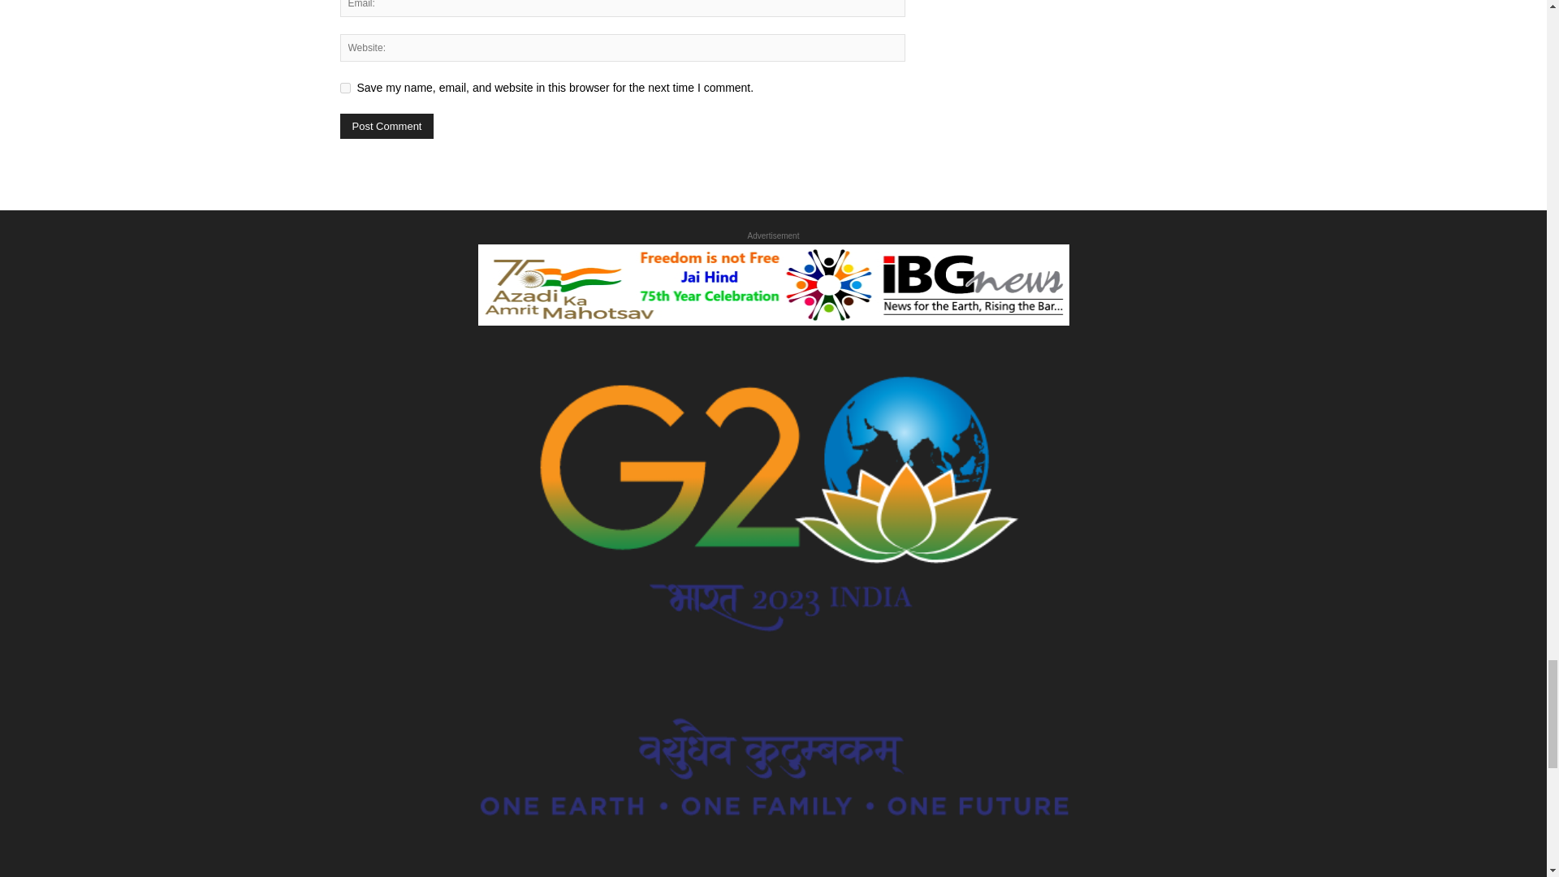  I want to click on yes, so click(344, 88).